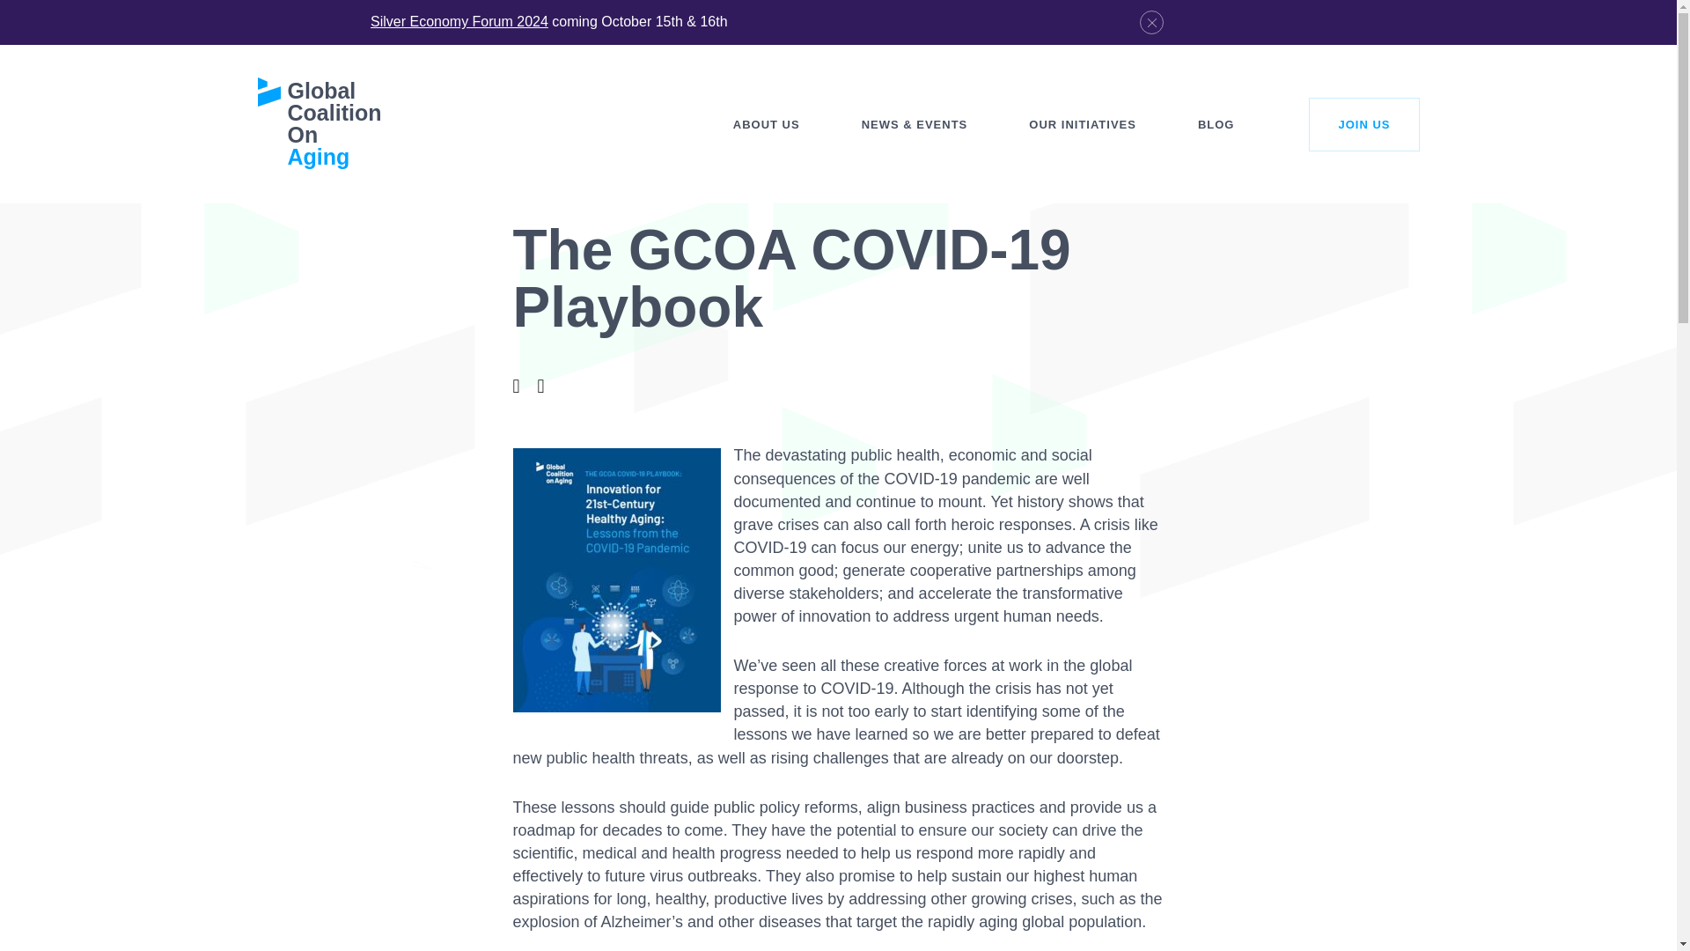 The width and height of the screenshot is (1690, 951). What do you see at coordinates (319, 123) in the screenshot?
I see `Global Coalition On Aging` at bounding box center [319, 123].